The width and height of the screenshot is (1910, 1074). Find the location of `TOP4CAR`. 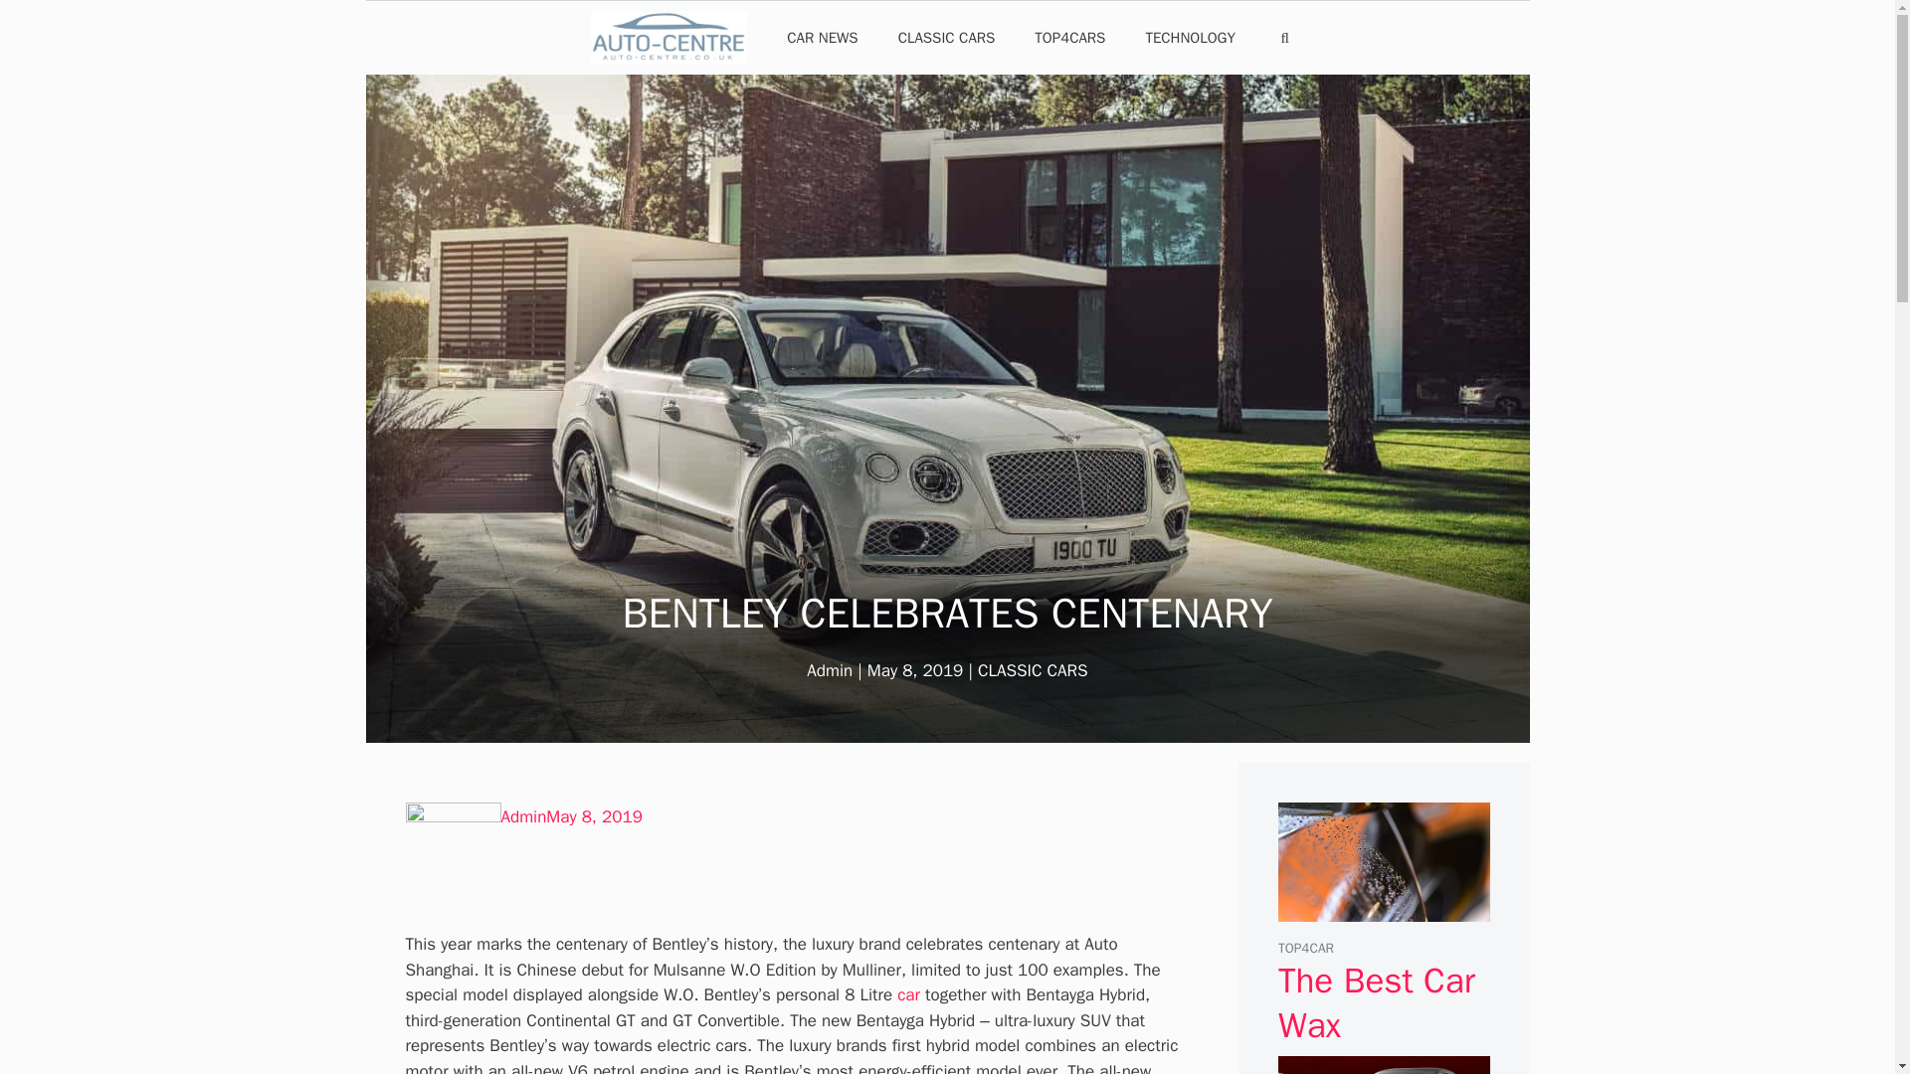

TOP4CAR is located at coordinates (1305, 949).